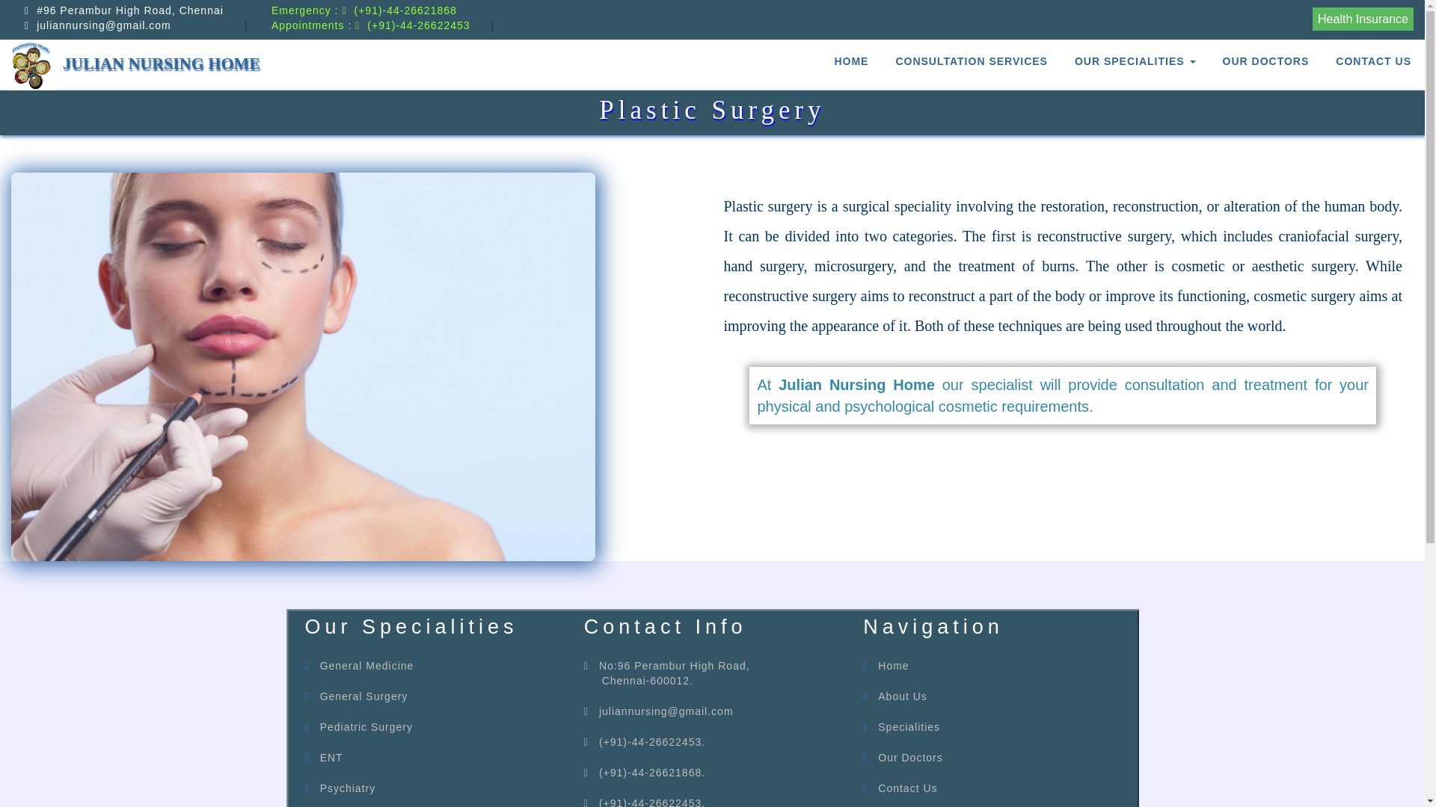  I want to click on OUR SPECIALITIES, so click(1135, 54).